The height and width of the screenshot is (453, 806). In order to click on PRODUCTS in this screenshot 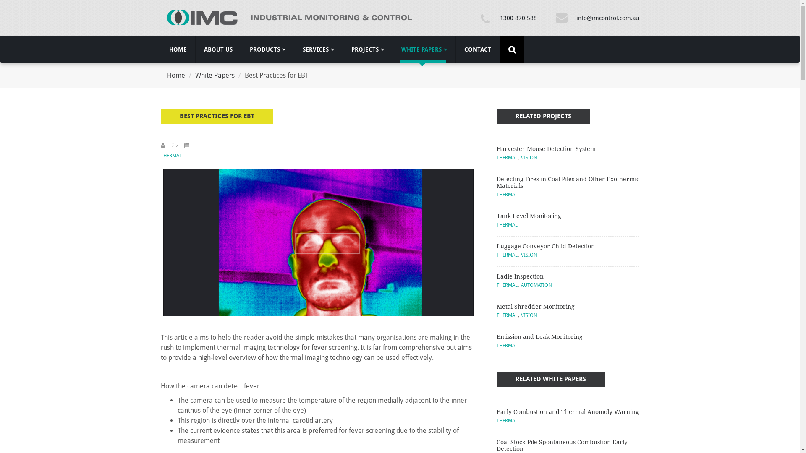, I will do `click(267, 49)`.